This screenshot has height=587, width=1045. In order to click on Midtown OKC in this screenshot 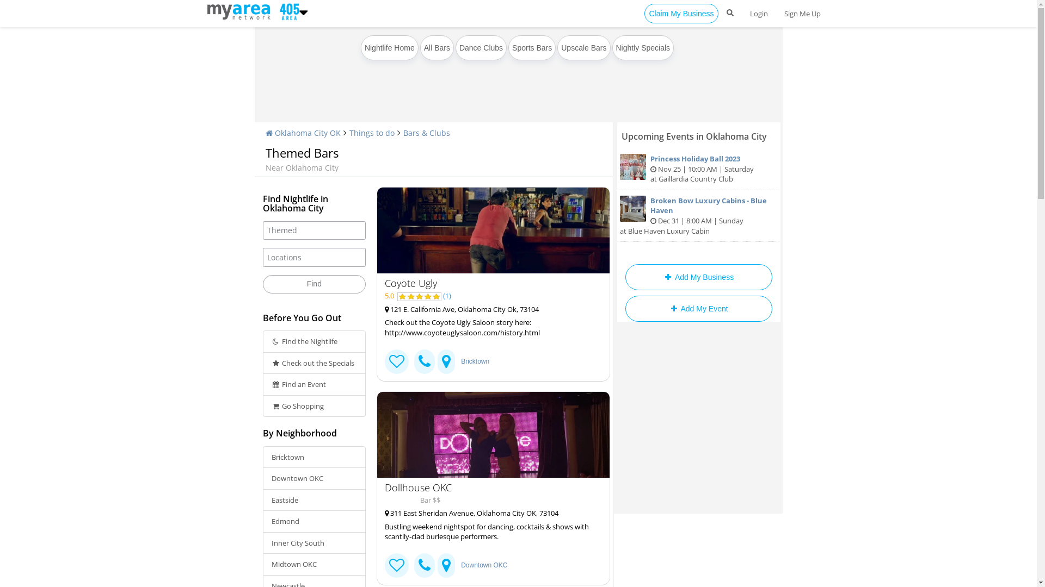, I will do `click(314, 564)`.